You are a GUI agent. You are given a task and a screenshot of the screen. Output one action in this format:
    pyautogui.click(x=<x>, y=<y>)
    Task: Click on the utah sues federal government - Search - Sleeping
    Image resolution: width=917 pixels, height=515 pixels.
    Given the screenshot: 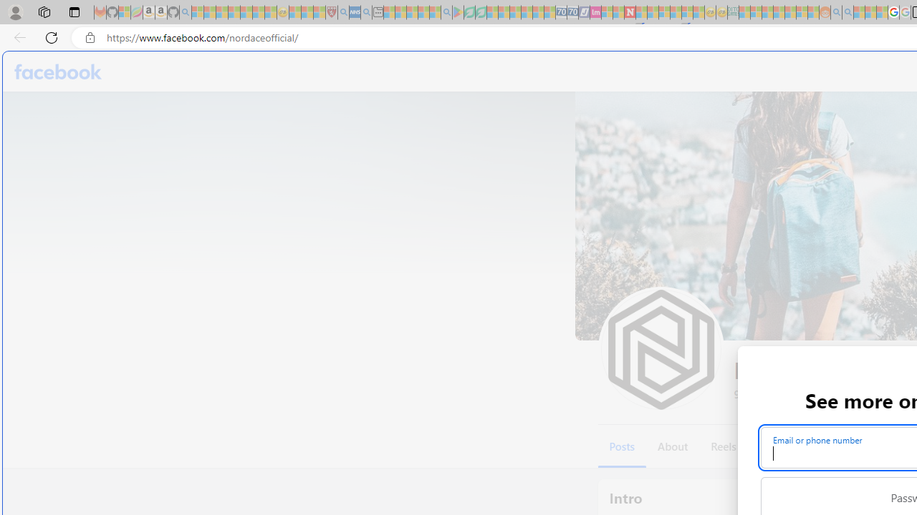 What is the action you would take?
    pyautogui.click(x=366, y=13)
    